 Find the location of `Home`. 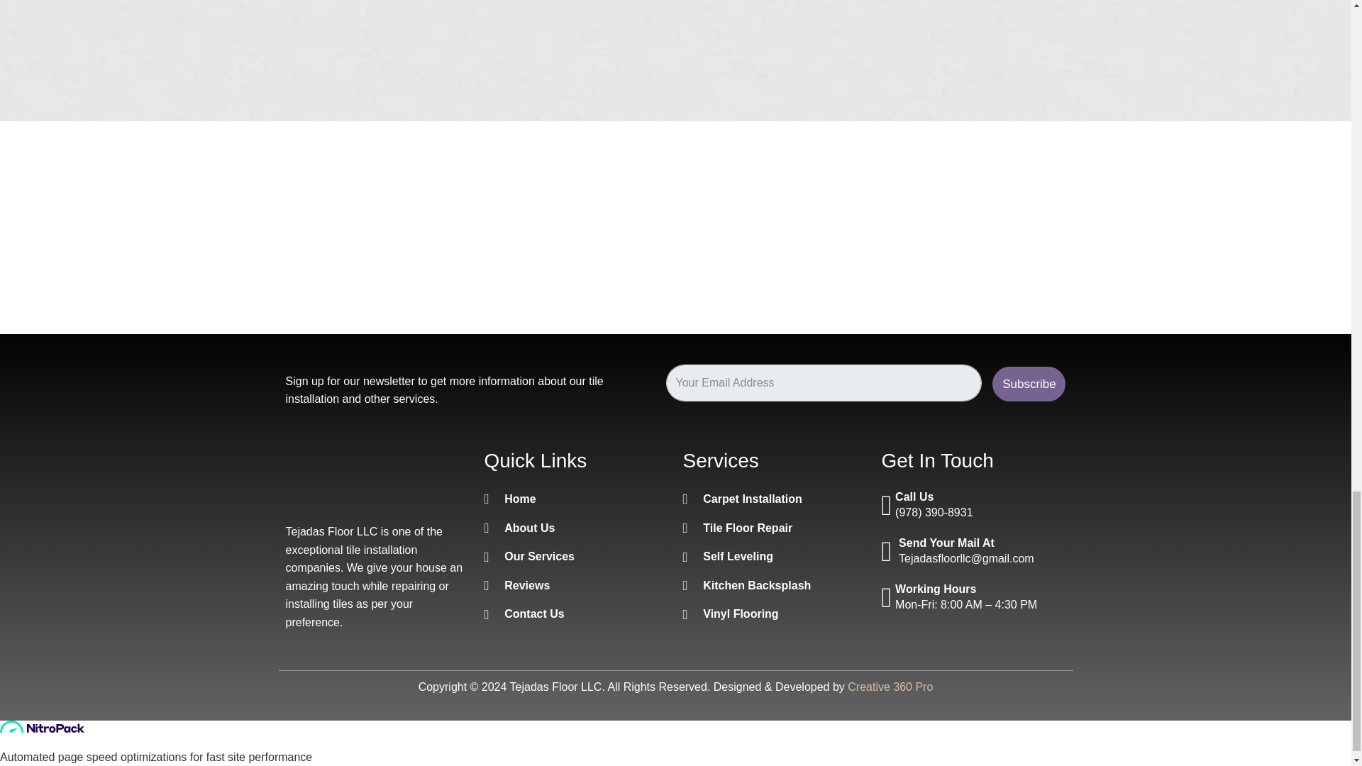

Home is located at coordinates (576, 499).